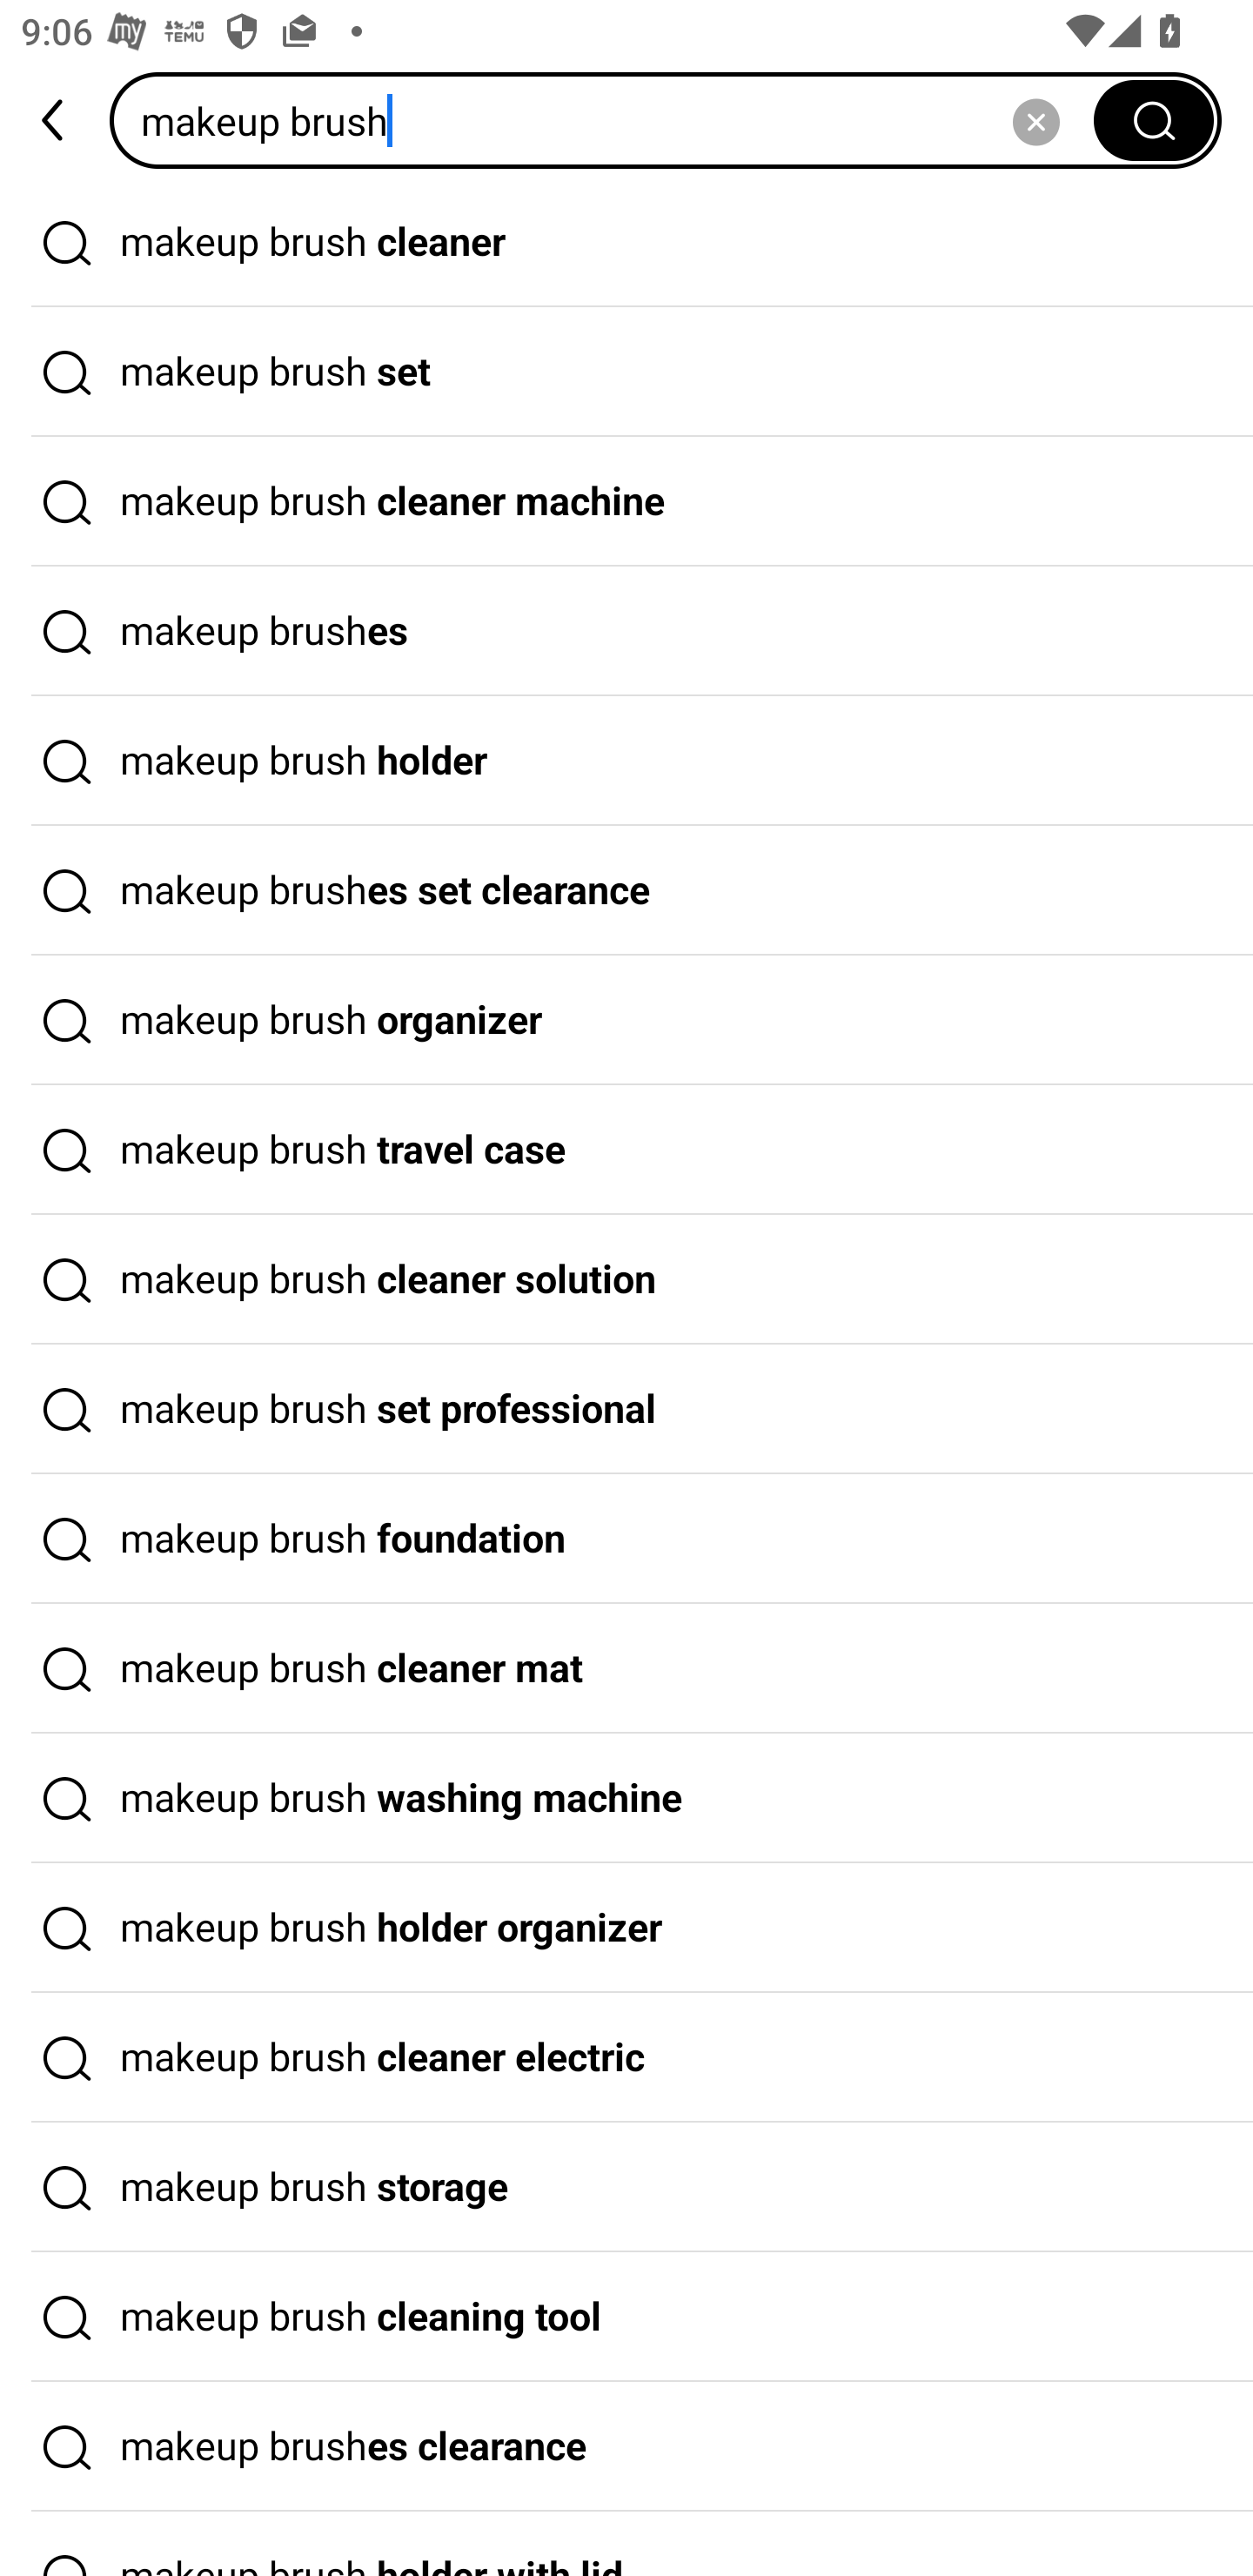  Describe the element at coordinates (626, 1798) in the screenshot. I see `makeup brush washing machine` at that location.